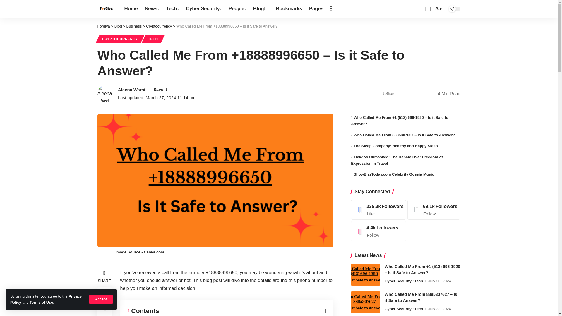  I want to click on Privacy Policy, so click(46, 299).